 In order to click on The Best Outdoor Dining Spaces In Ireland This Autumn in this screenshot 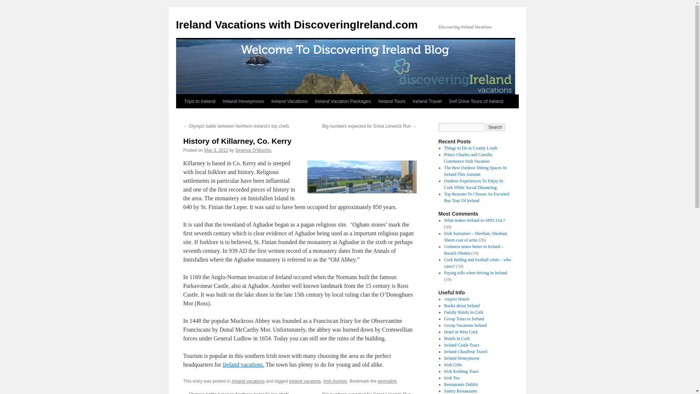, I will do `click(475, 171)`.